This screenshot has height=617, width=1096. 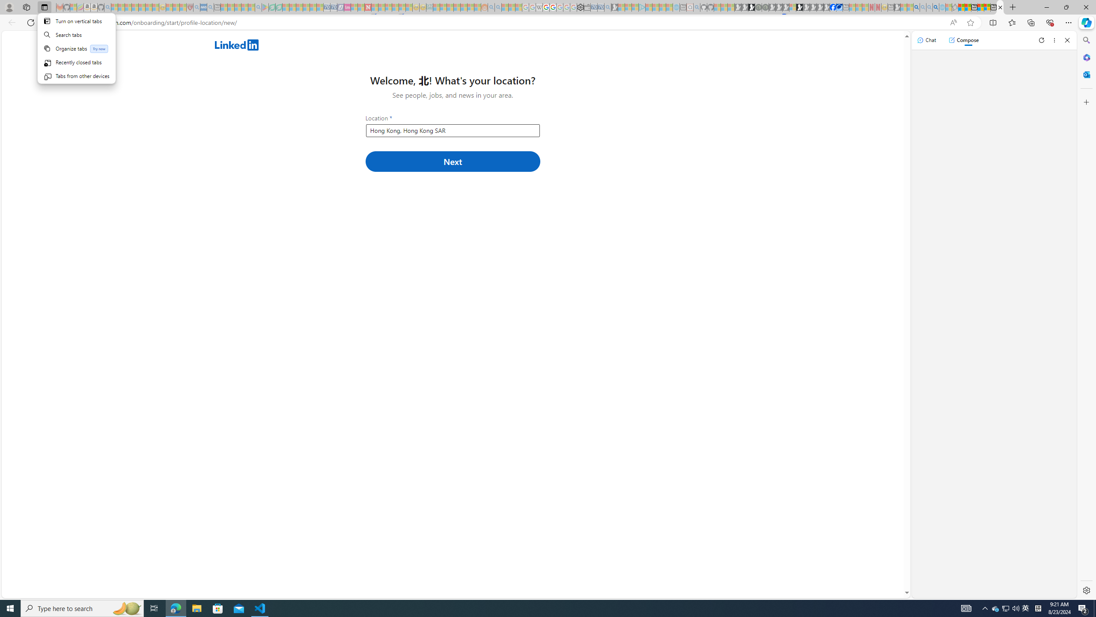 What do you see at coordinates (936, 7) in the screenshot?
I see `Google Chrome Internet Browser Download - Search Images` at bounding box center [936, 7].